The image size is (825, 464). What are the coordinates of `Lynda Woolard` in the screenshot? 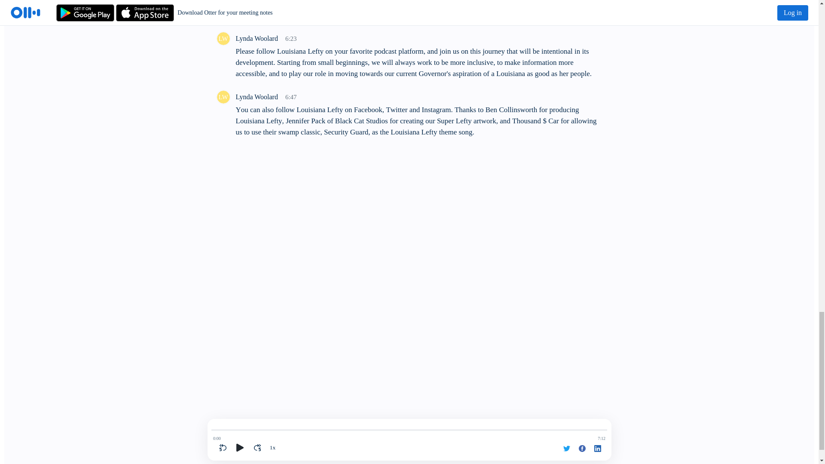 It's located at (223, 97).